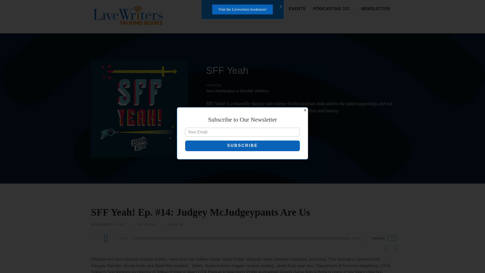 Image resolution: width=485 pixels, height=273 pixels. What do you see at coordinates (376, 9) in the screenshot?
I see `NEWSLETTER` at bounding box center [376, 9].